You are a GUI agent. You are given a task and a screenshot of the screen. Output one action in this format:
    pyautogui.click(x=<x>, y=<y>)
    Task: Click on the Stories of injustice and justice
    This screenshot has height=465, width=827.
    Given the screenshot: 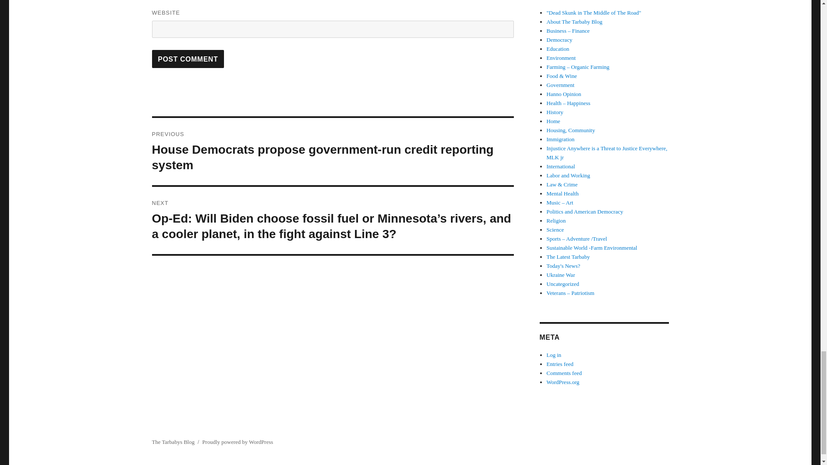 What is the action you would take?
    pyautogui.click(x=607, y=152)
    